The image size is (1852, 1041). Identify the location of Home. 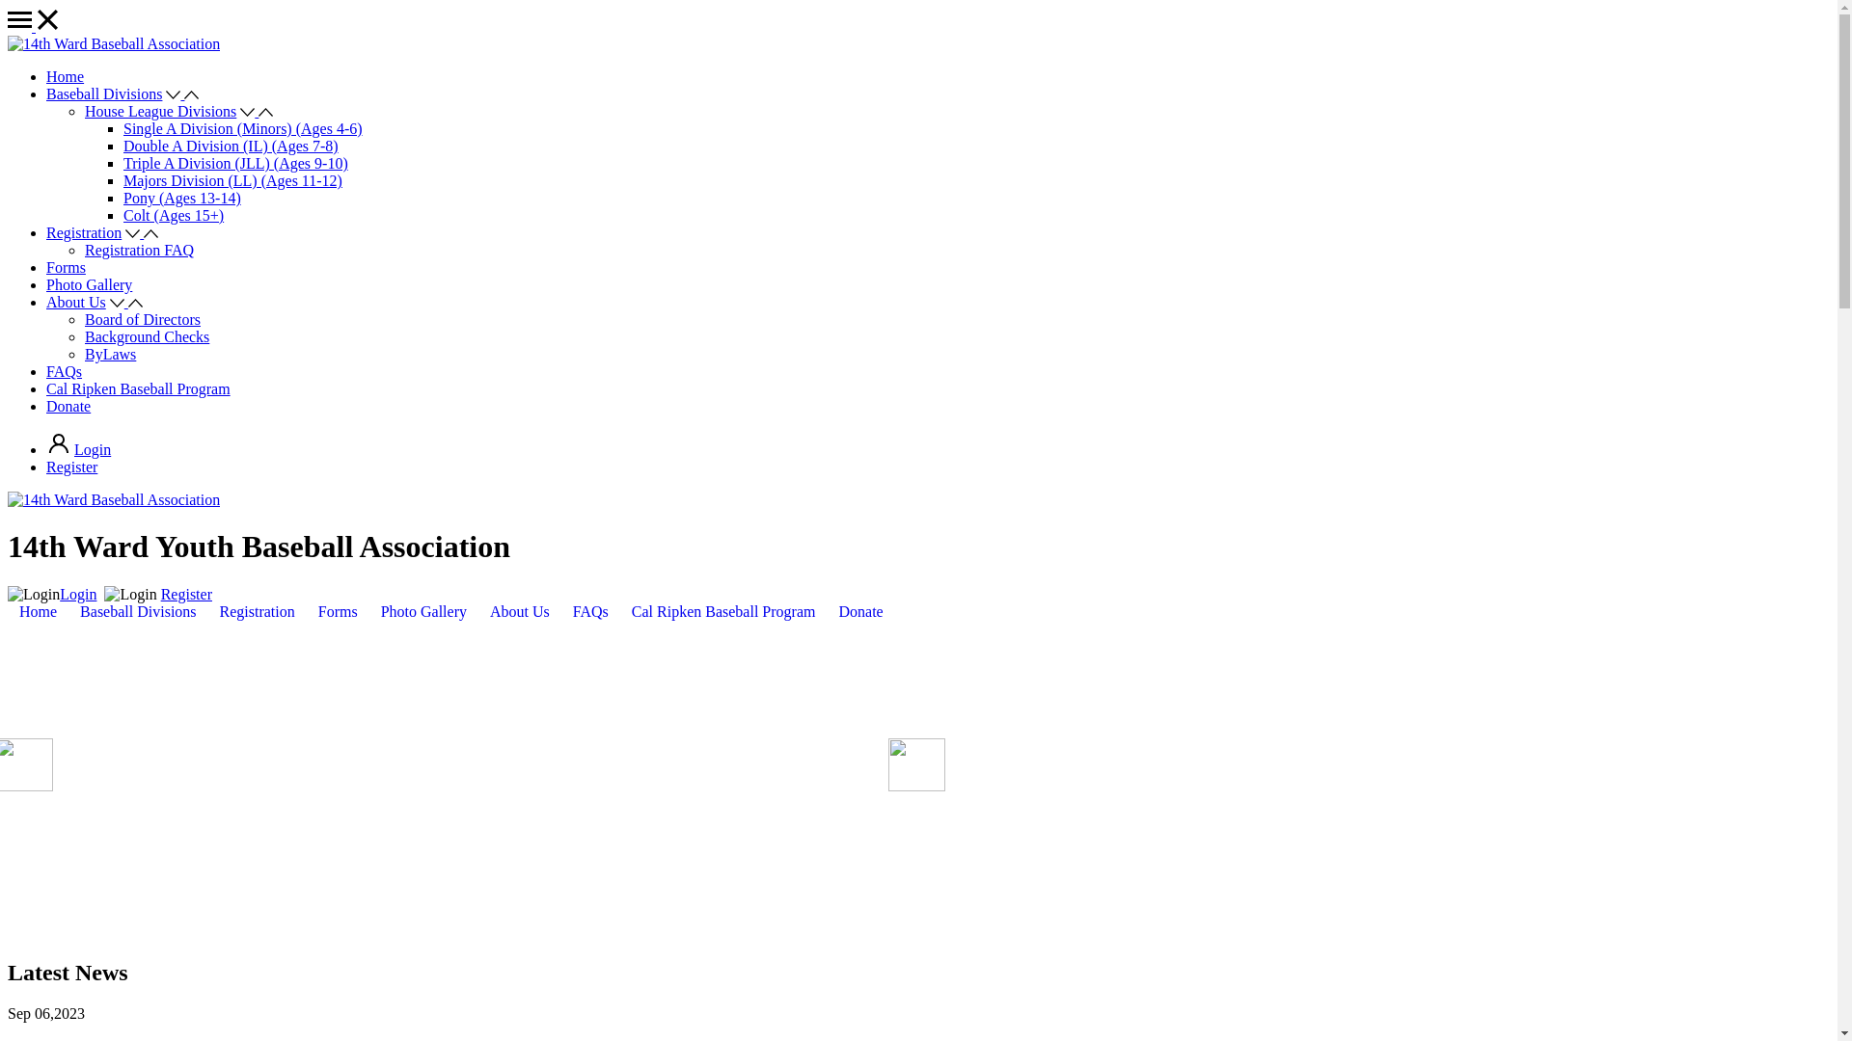
(66, 77).